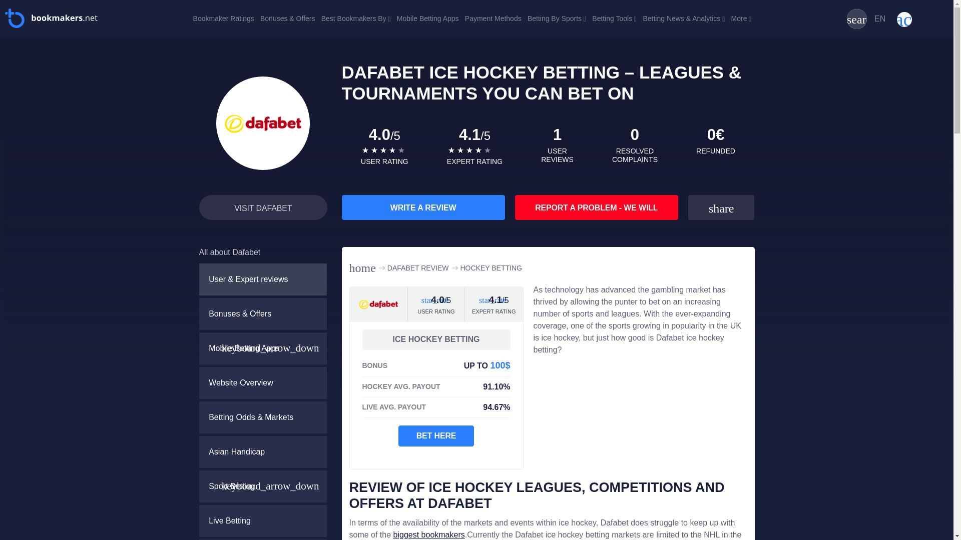 The width and height of the screenshot is (961, 540). I want to click on Dafabet website, so click(262, 382).